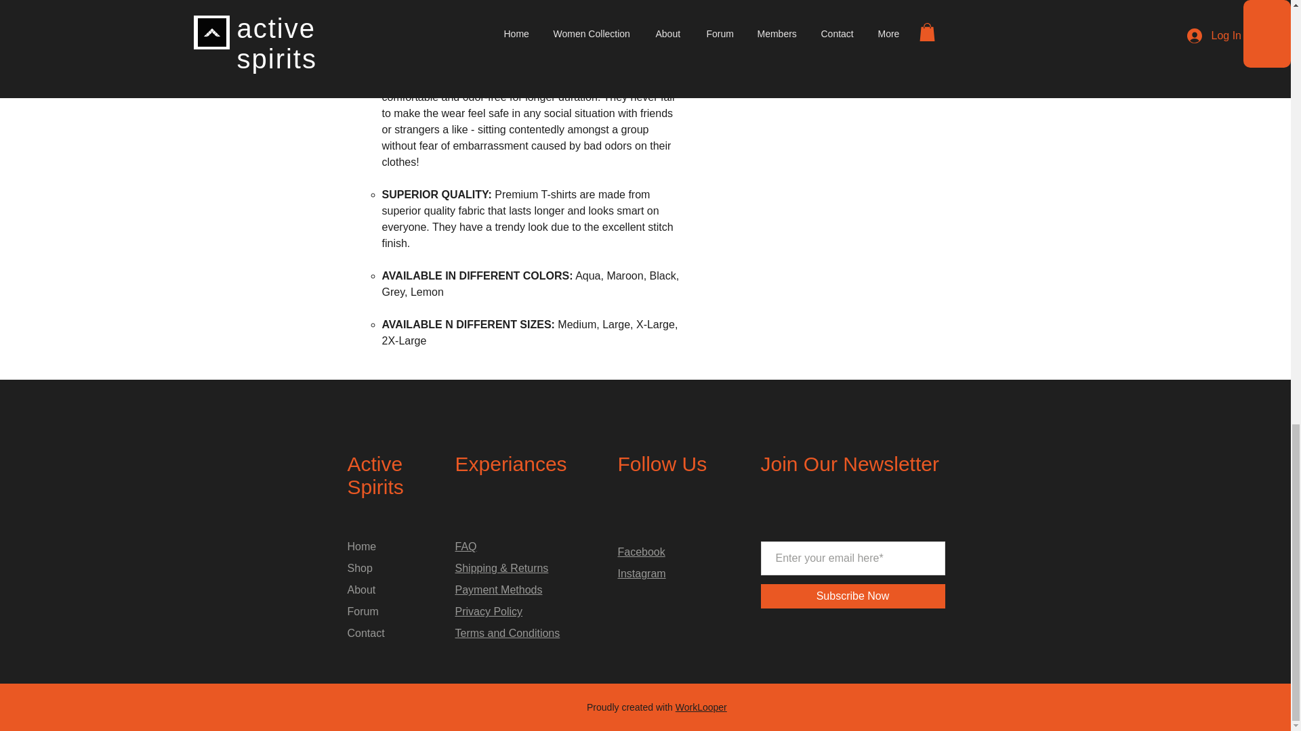 This screenshot has height=731, width=1301. What do you see at coordinates (359, 567) in the screenshot?
I see `Shop` at bounding box center [359, 567].